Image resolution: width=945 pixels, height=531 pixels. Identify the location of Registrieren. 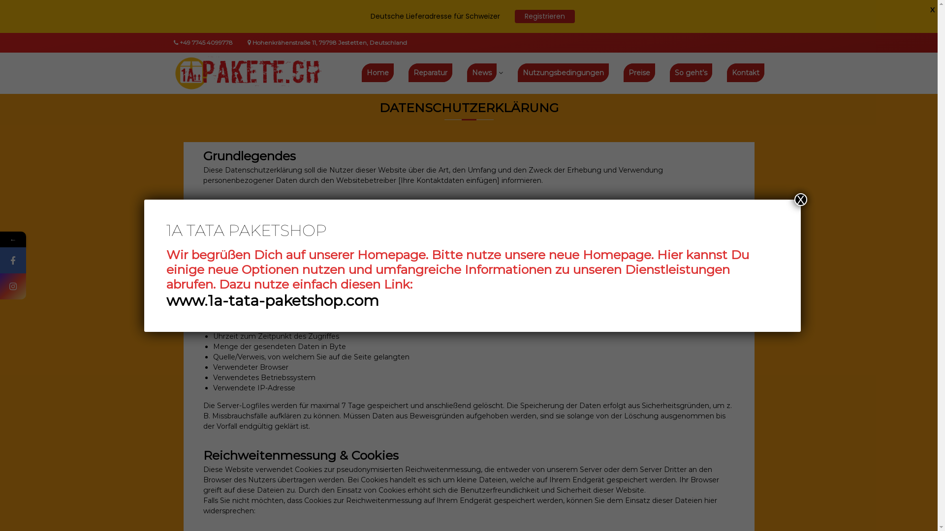
(545, 17).